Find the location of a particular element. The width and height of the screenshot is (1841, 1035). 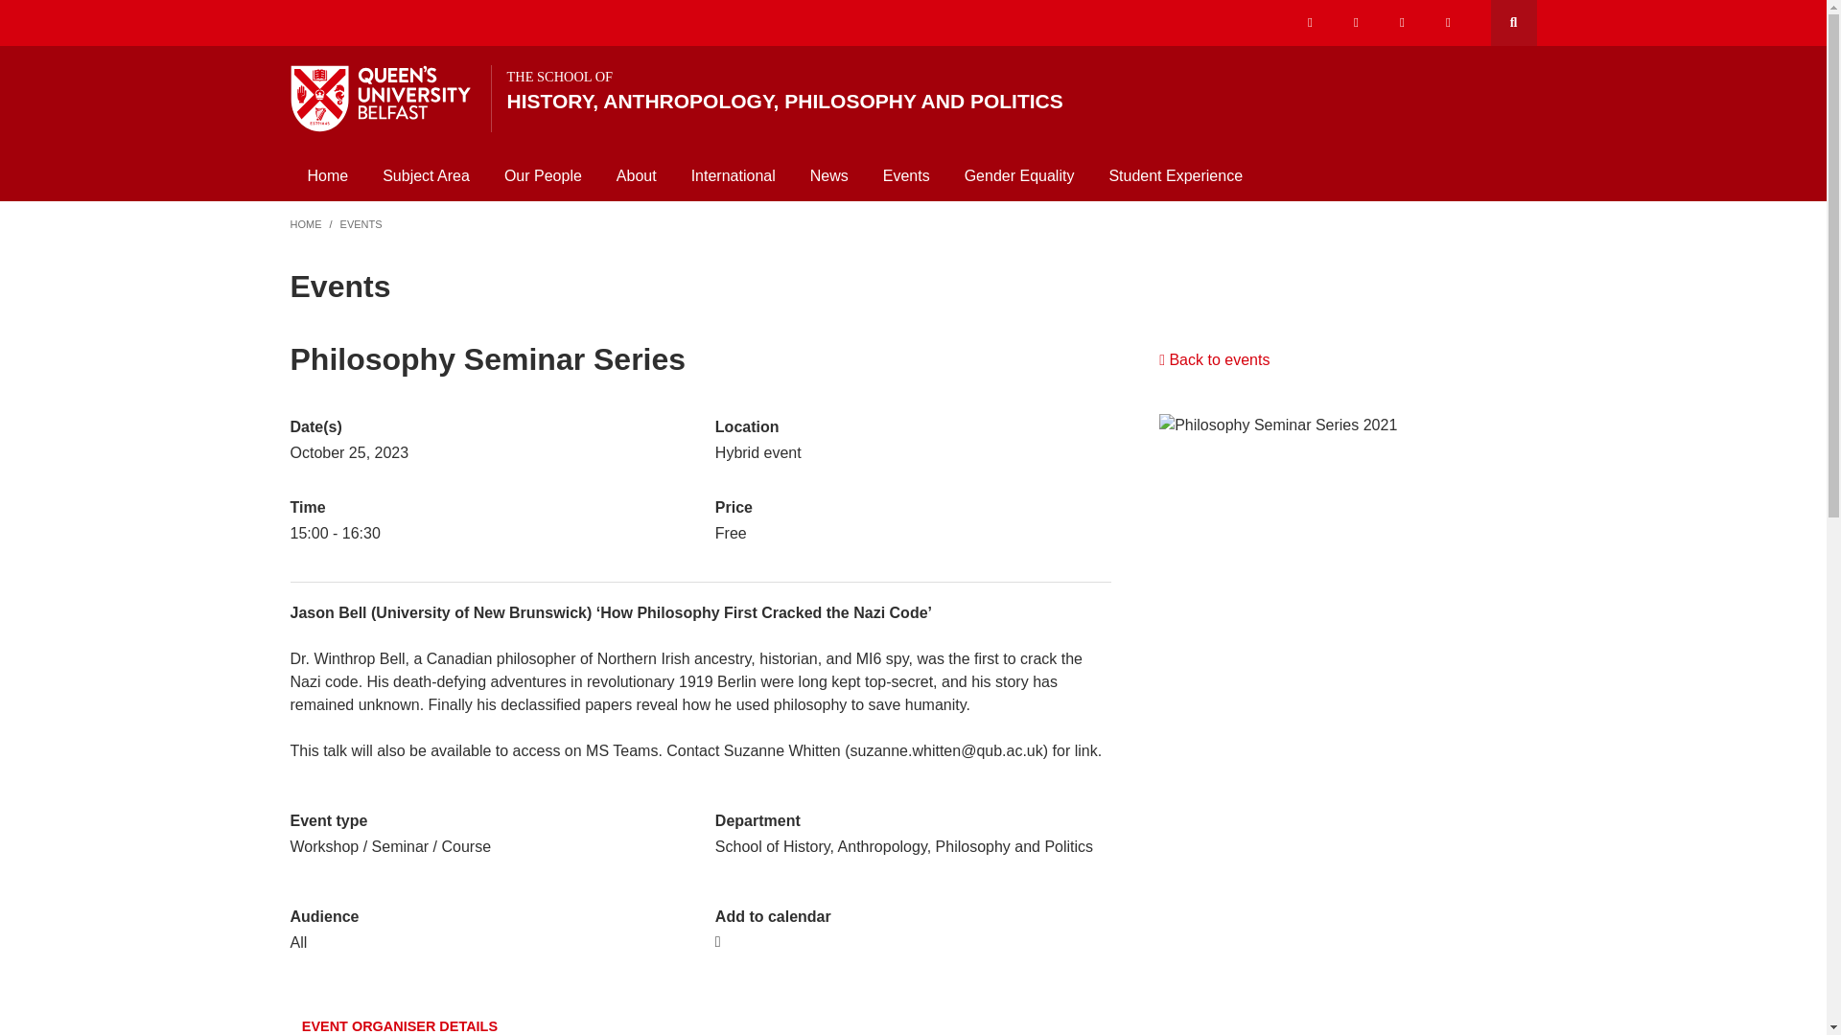

Our instagram is located at coordinates (1356, 23).